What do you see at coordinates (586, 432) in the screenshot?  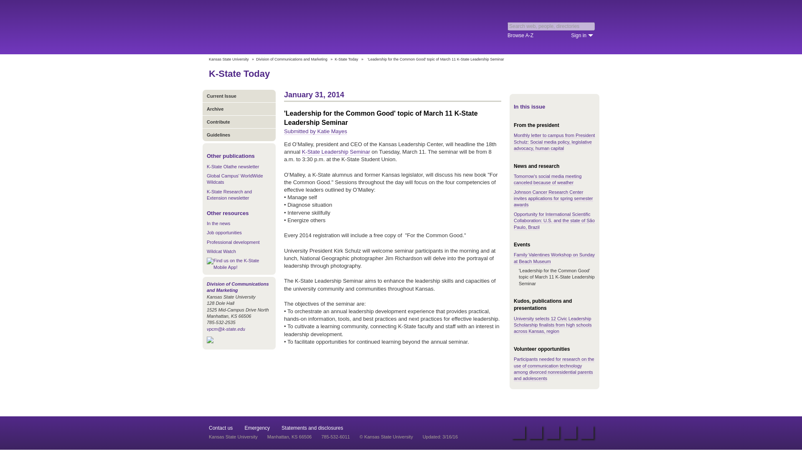 I see `Google Plus` at bounding box center [586, 432].